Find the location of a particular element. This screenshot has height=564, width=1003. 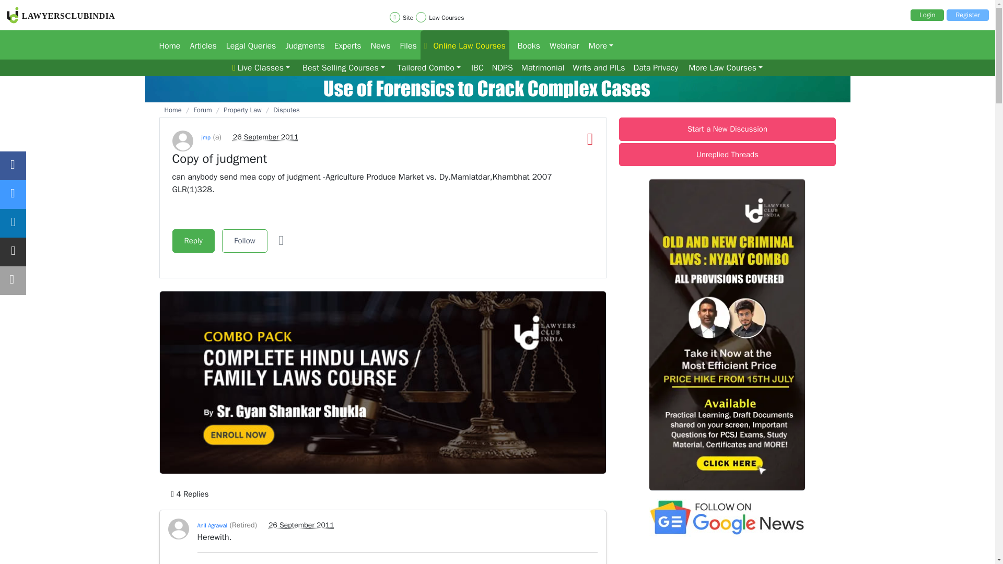

Webinar is located at coordinates (561, 45).